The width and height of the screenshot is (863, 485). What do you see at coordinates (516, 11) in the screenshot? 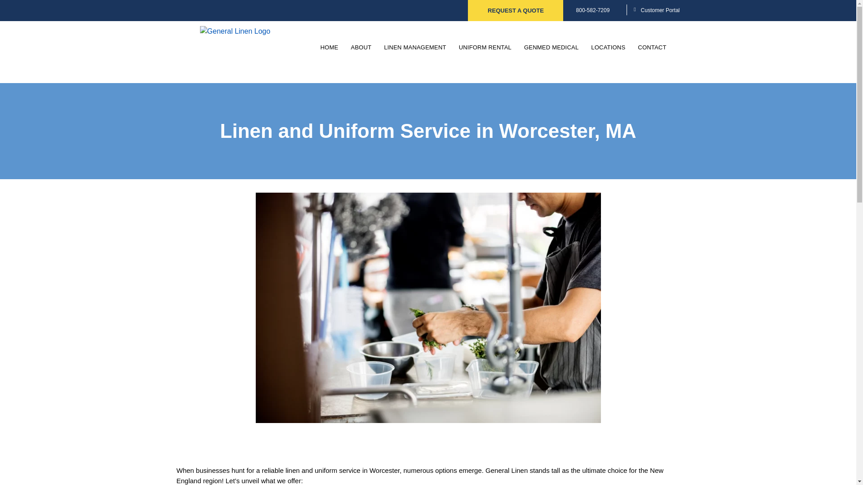
I see `REQUEST A QUOTE` at bounding box center [516, 11].